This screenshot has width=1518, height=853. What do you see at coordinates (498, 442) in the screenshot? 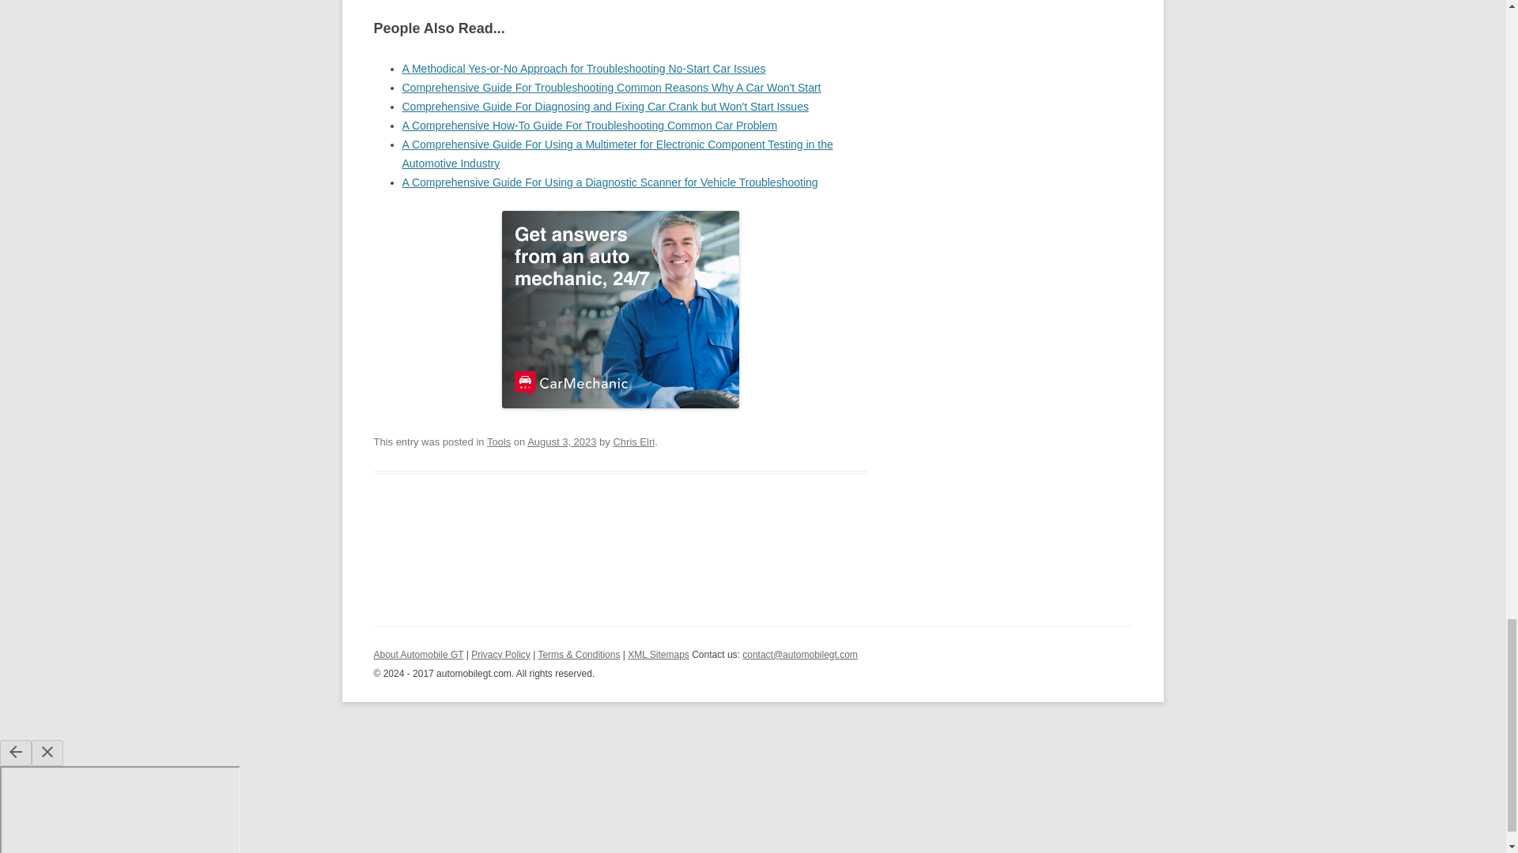
I see `Tools` at bounding box center [498, 442].